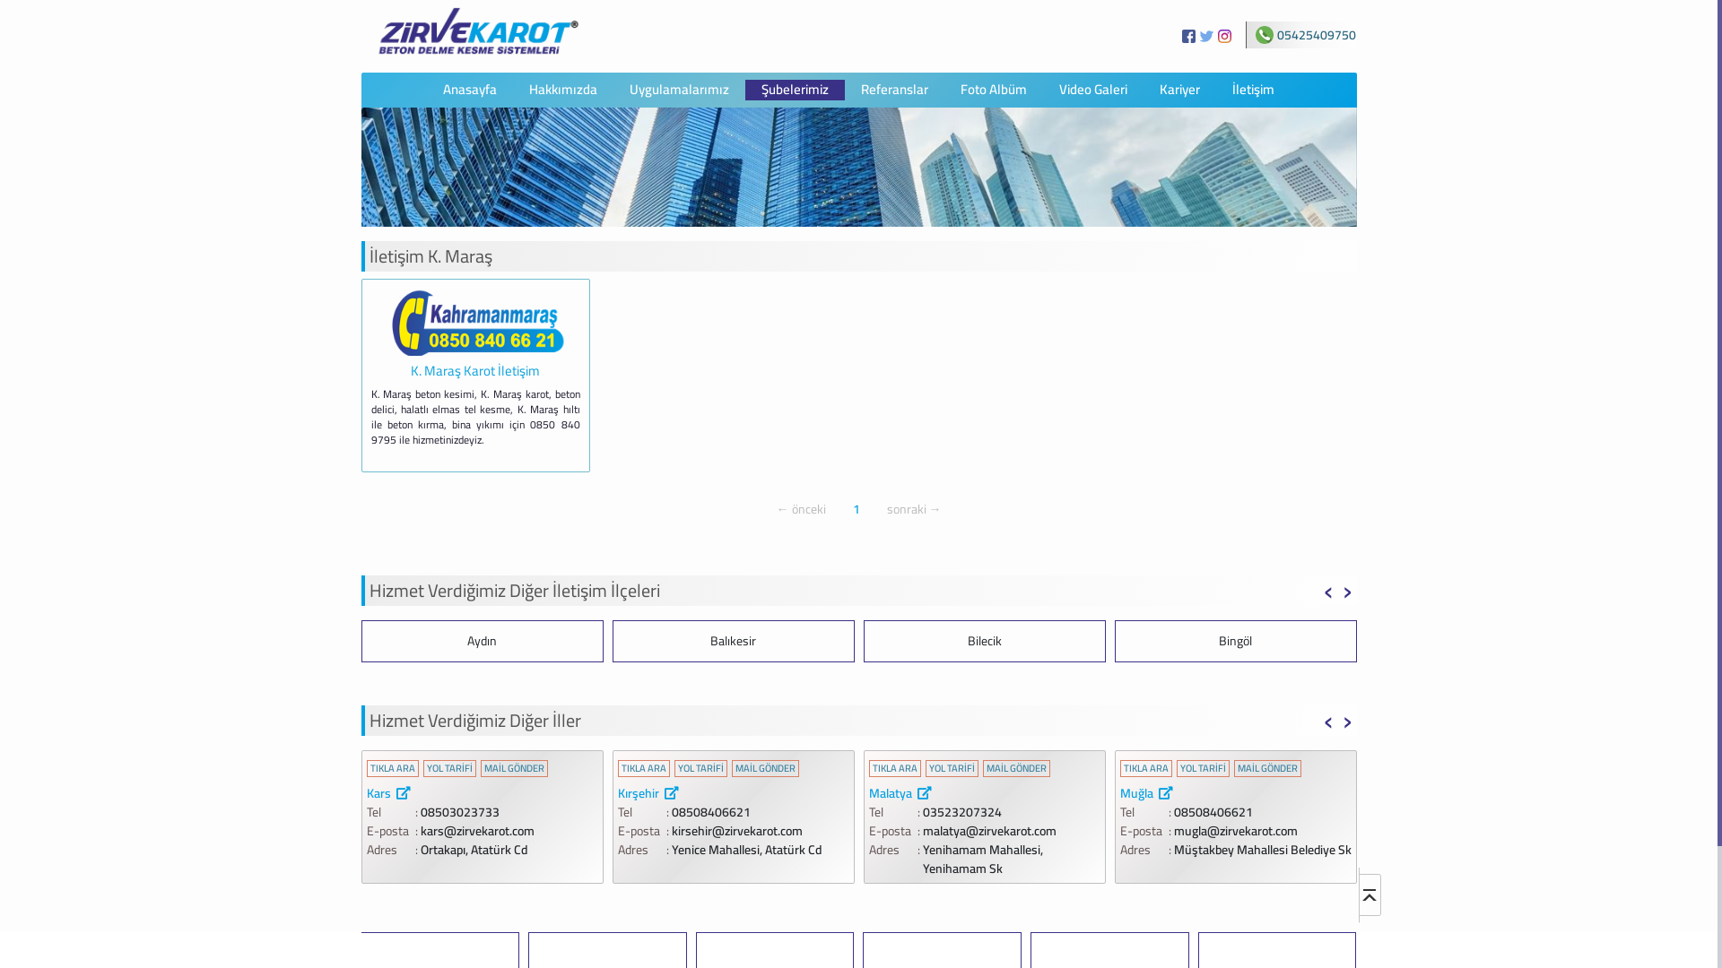 The width and height of the screenshot is (1722, 968). What do you see at coordinates (723, 769) in the screenshot?
I see `TIKLA ARA` at bounding box center [723, 769].